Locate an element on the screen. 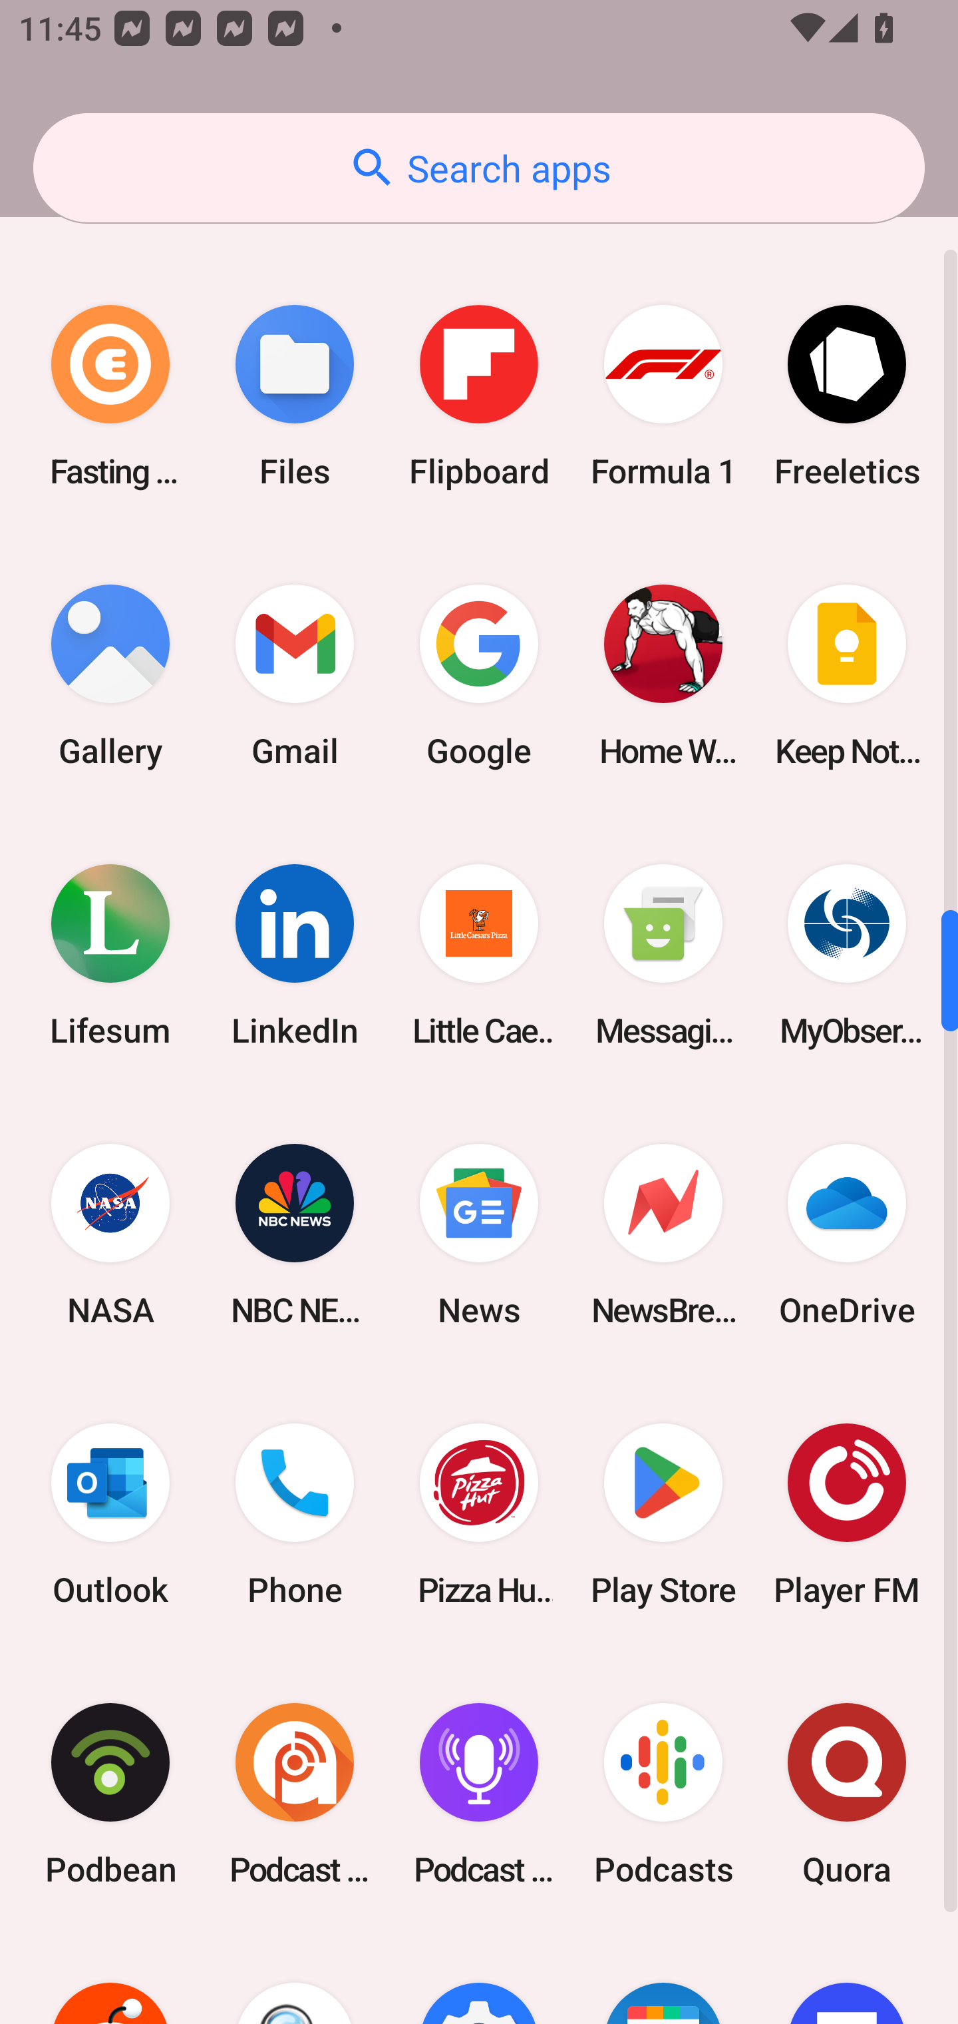 Image resolution: width=958 pixels, height=2024 pixels. Google is located at coordinates (479, 676).